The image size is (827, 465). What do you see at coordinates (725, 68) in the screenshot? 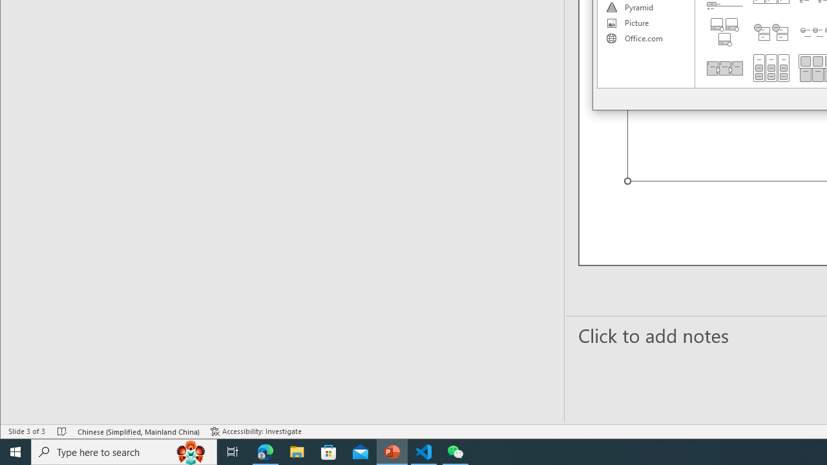
I see `Detailed Process` at bounding box center [725, 68].